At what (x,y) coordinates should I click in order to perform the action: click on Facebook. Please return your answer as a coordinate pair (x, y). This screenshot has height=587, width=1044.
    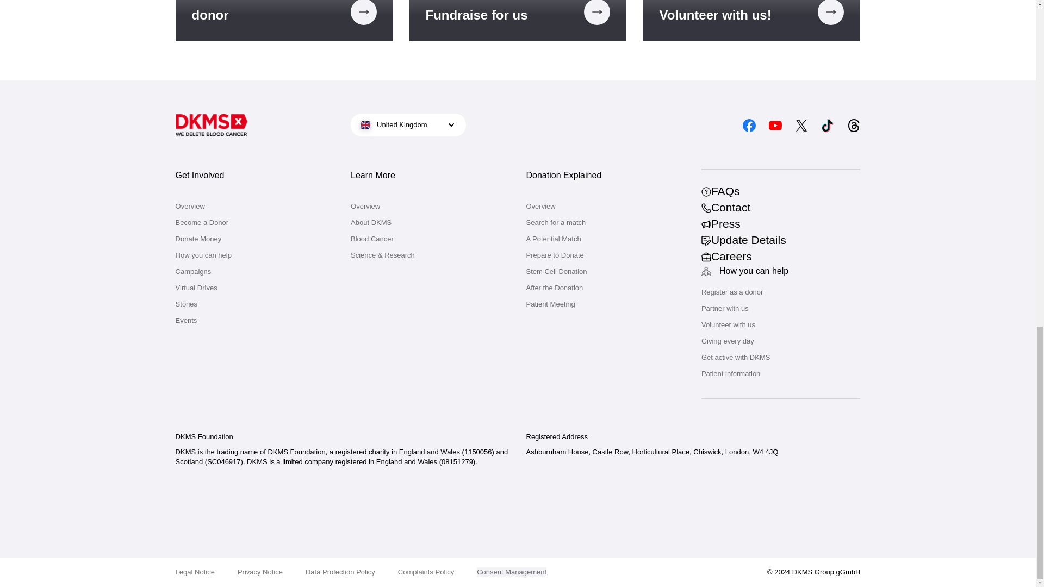
    Looking at the image, I should click on (749, 125).